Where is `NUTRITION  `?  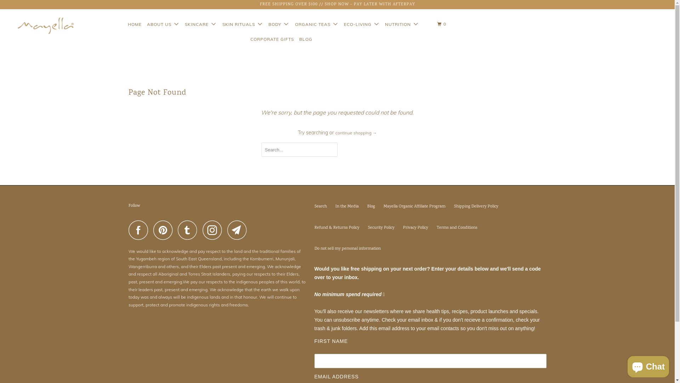
NUTRITION   is located at coordinates (402, 24).